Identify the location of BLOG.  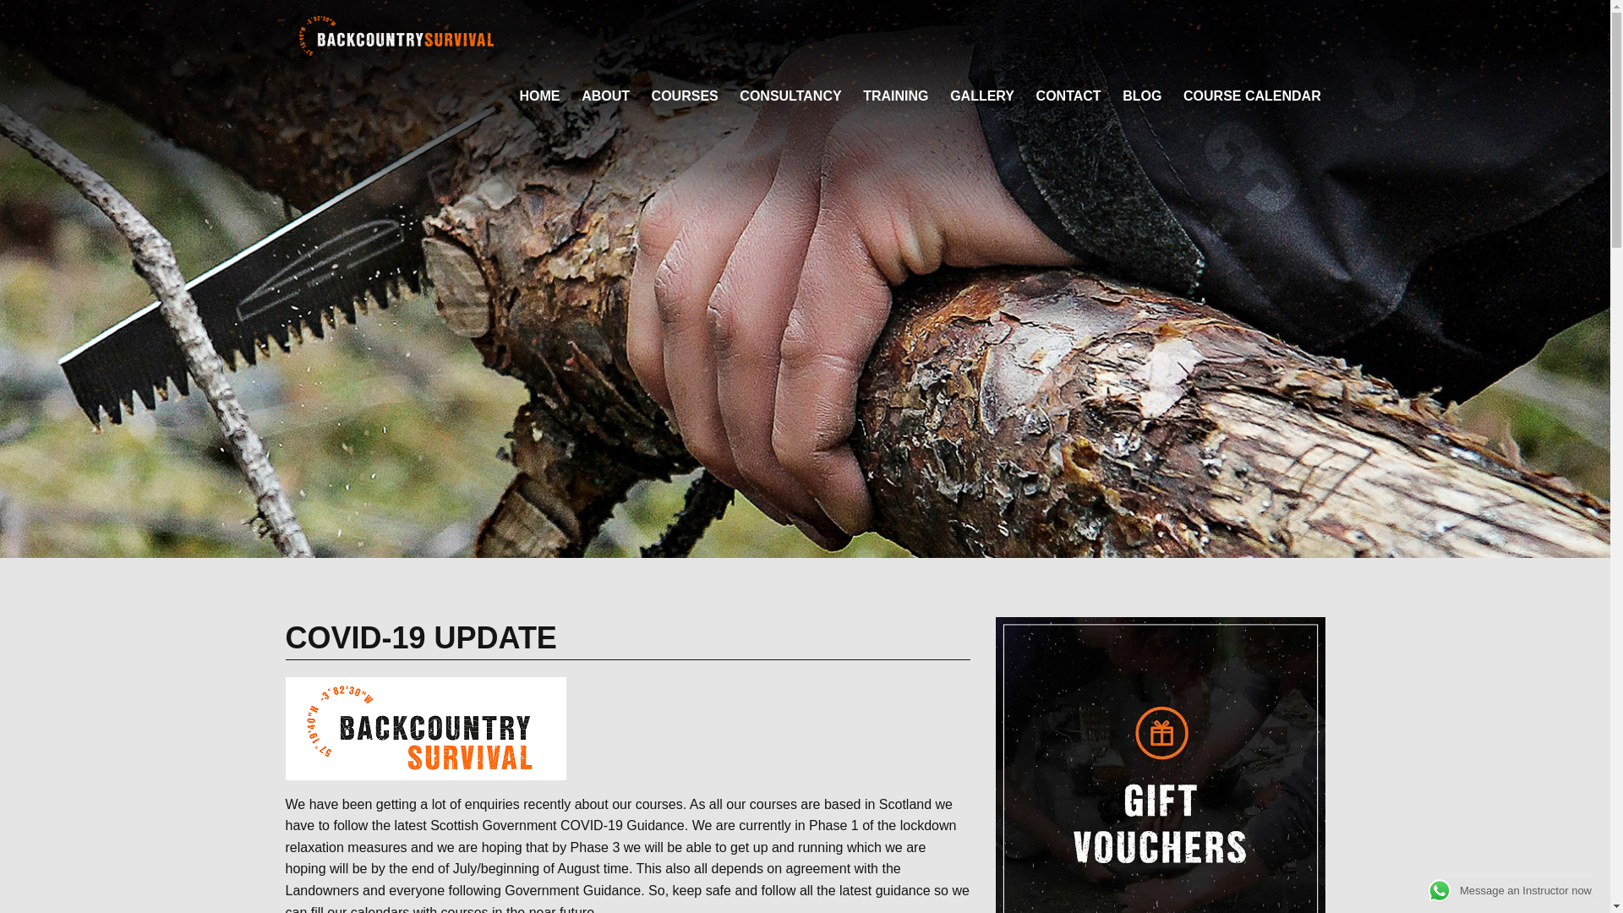
(1141, 96).